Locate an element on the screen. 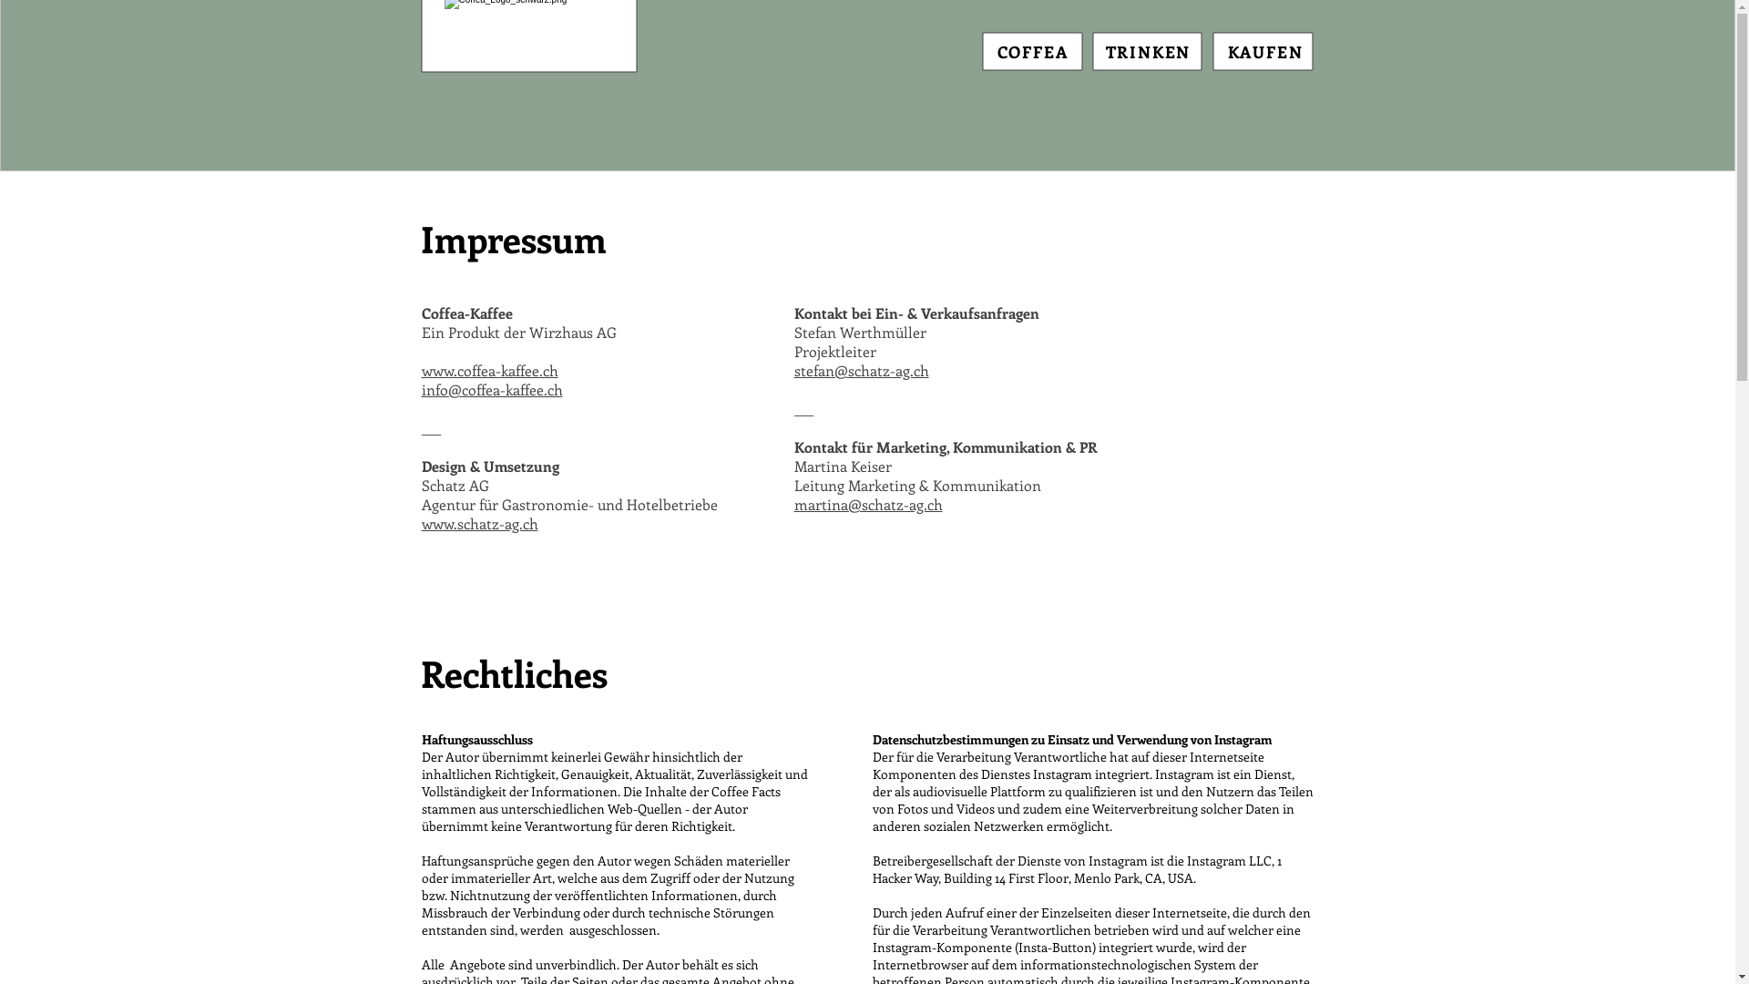 This screenshot has width=1749, height=984. www.schatz-ag.ch is located at coordinates (479, 523).